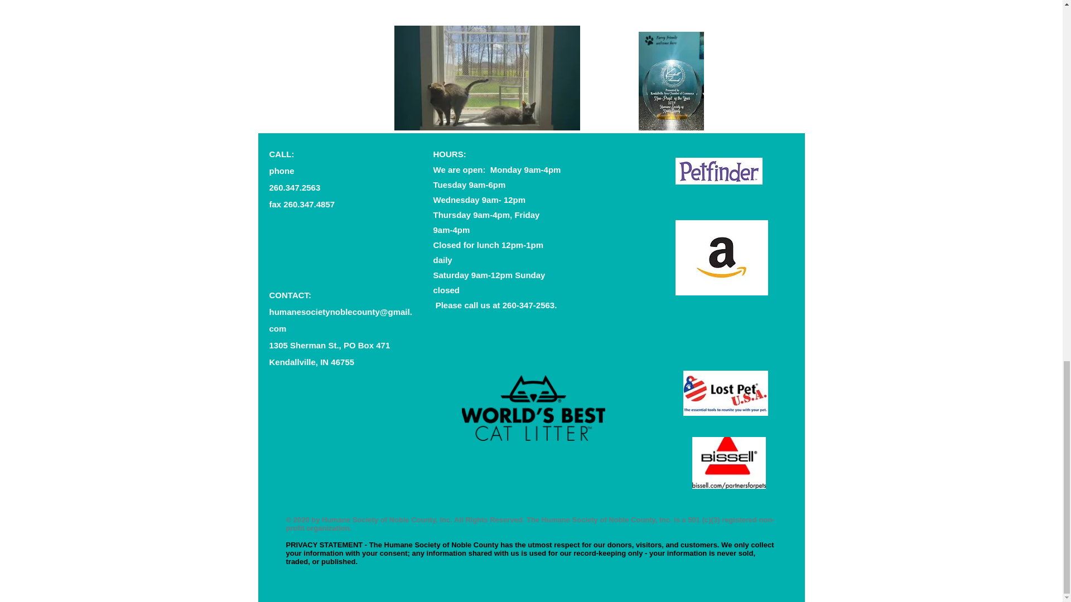 This screenshot has height=602, width=1071. What do you see at coordinates (725, 394) in the screenshot?
I see `Lost Pet USA Logo.jpg` at bounding box center [725, 394].